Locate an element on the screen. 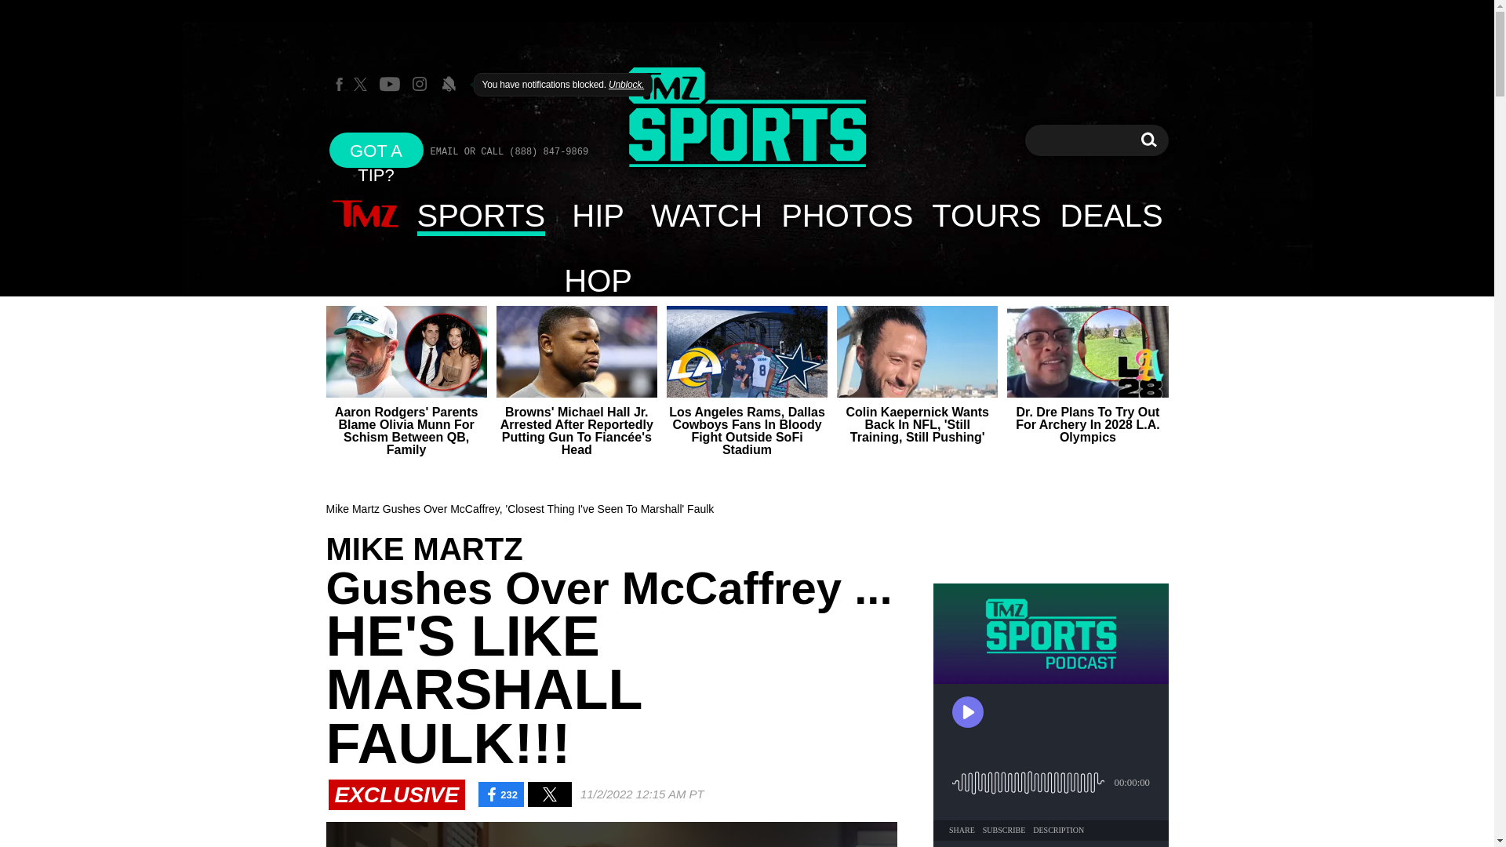 The height and width of the screenshot is (847, 1506). TMZ Sports is located at coordinates (706, 215).